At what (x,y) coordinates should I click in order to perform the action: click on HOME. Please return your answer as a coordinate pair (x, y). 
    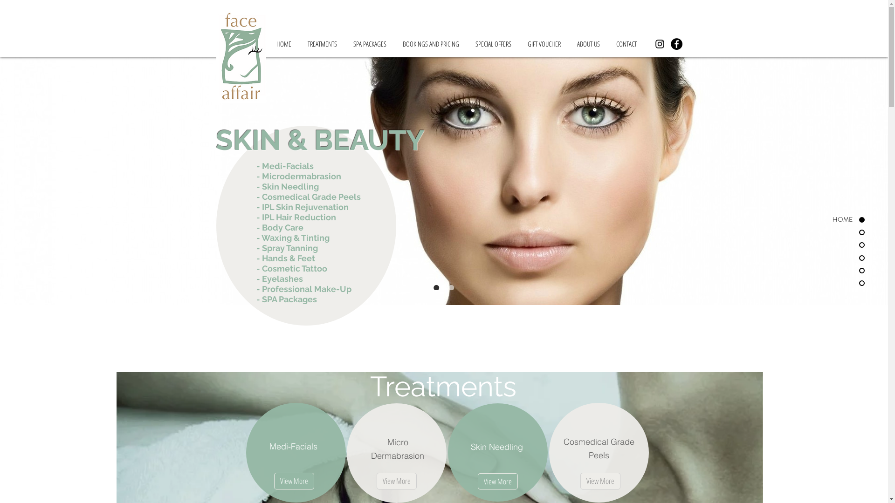
    Looking at the image, I should click on (827, 220).